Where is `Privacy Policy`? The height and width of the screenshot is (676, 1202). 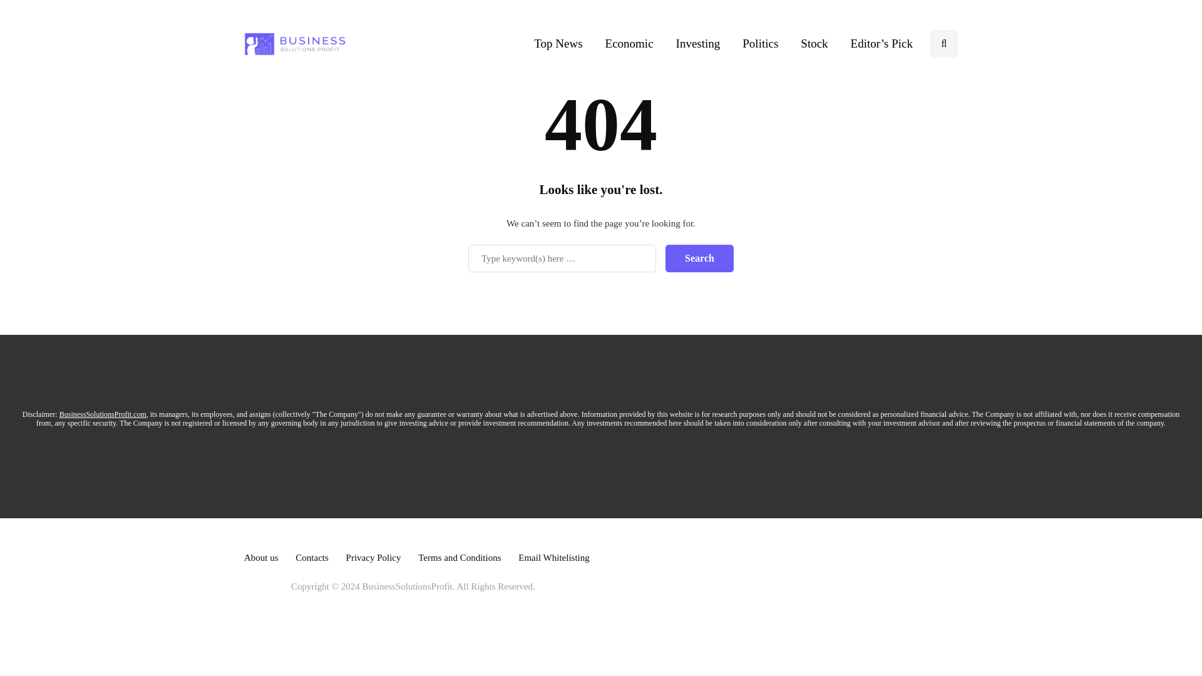
Privacy Policy is located at coordinates (373, 557).